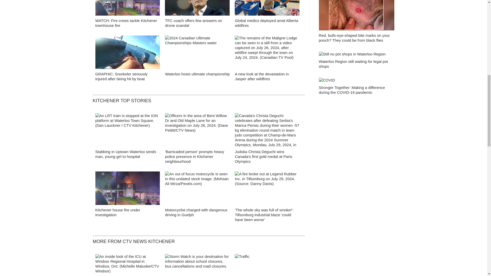 The image size is (491, 276). I want to click on John Herdman, so click(197, 9).